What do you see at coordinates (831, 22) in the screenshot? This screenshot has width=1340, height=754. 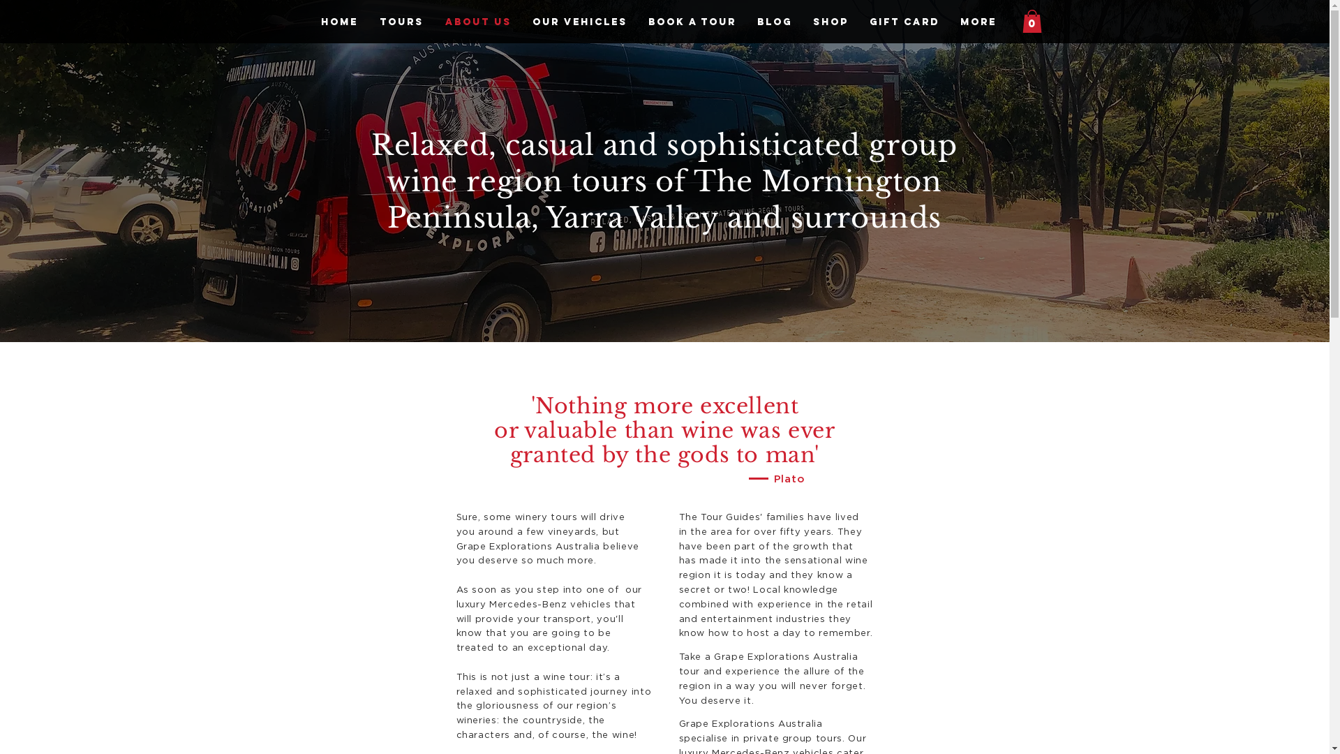 I see `Shop` at bounding box center [831, 22].